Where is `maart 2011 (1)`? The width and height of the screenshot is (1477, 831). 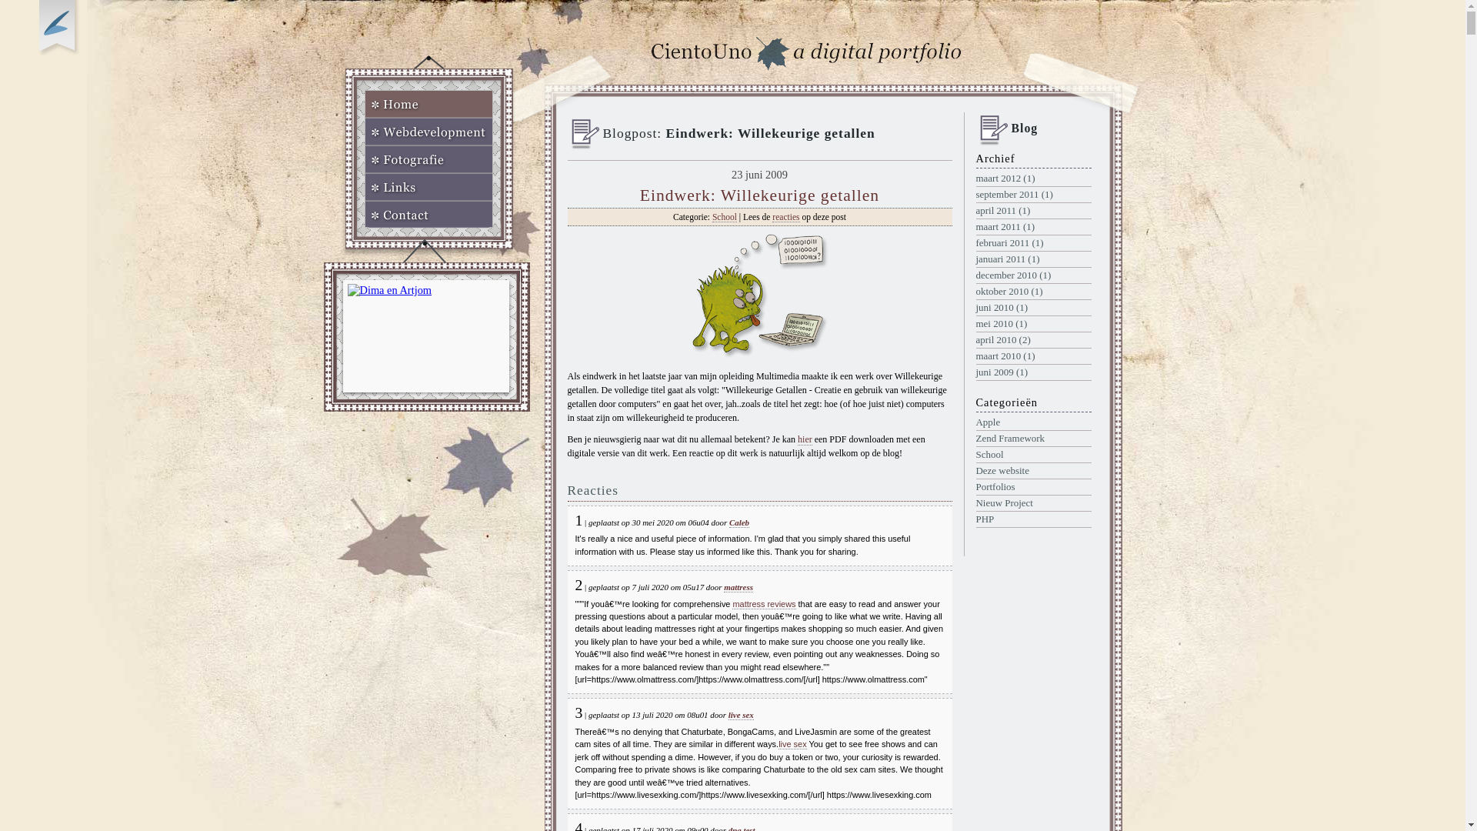 maart 2011 (1) is located at coordinates (1033, 227).